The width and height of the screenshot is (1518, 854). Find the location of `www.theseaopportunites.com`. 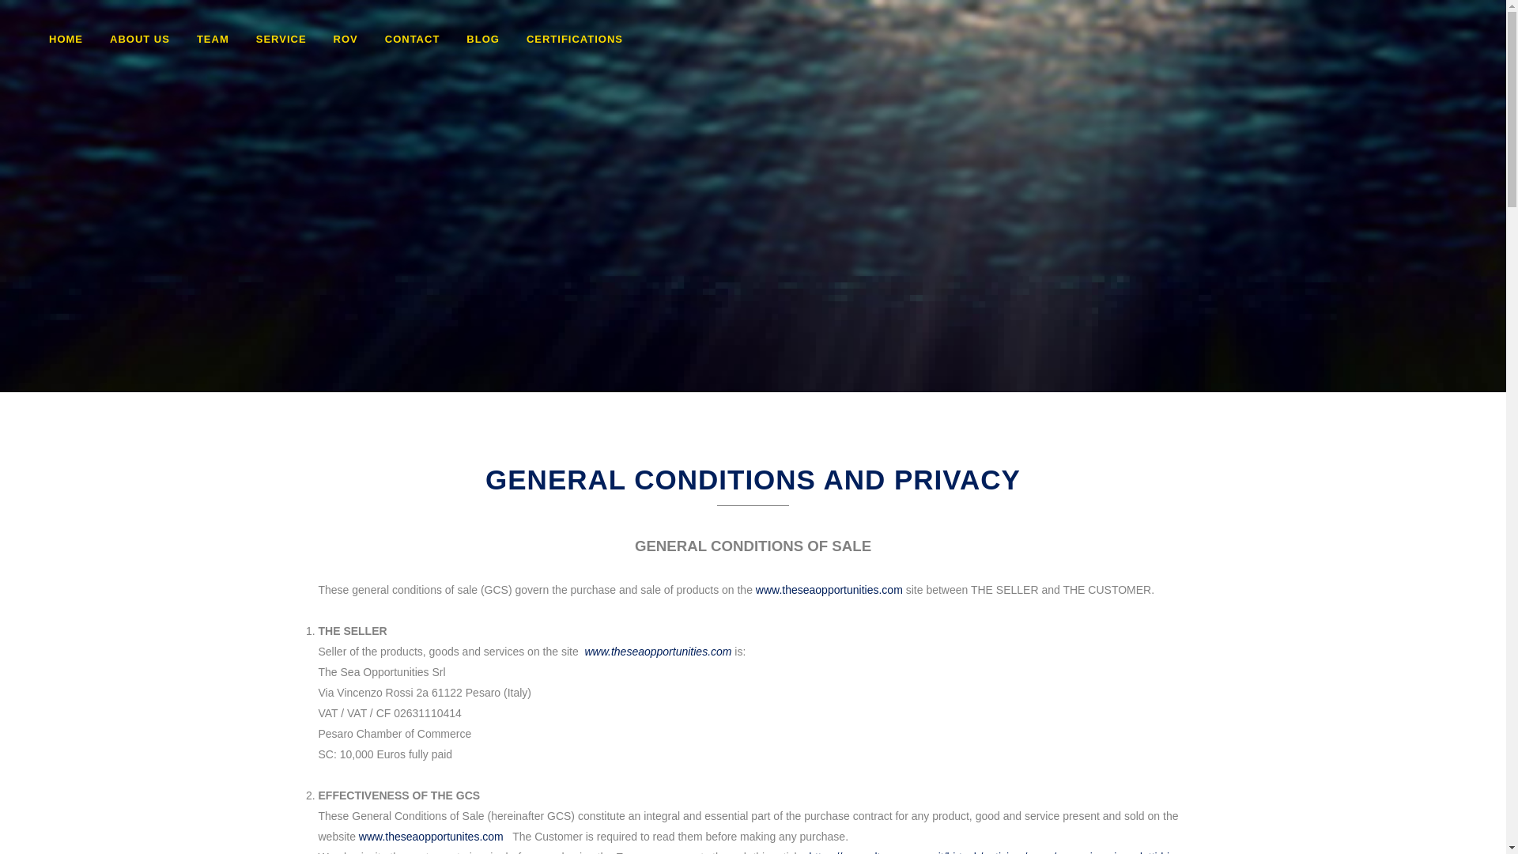

www.theseaopportunites.com is located at coordinates (431, 836).